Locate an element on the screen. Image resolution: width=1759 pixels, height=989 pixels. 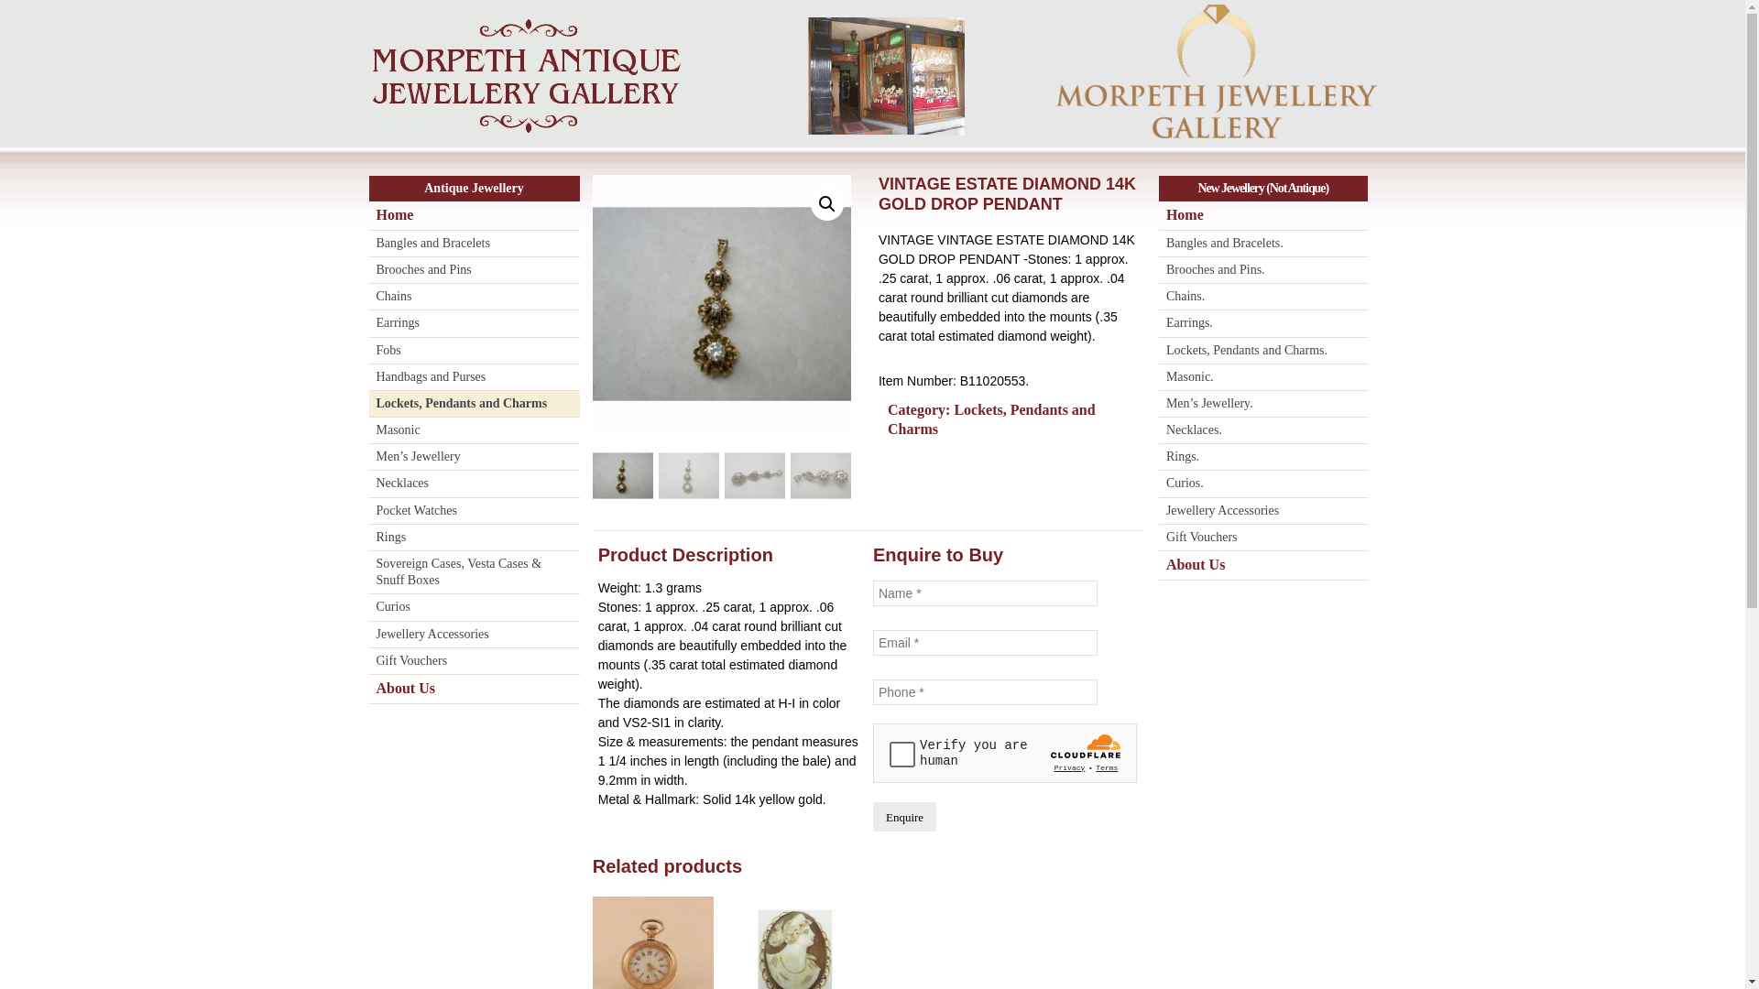
Sovereign Cases, Vesta Cases & Snuff Boxes is located at coordinates (474, 573).